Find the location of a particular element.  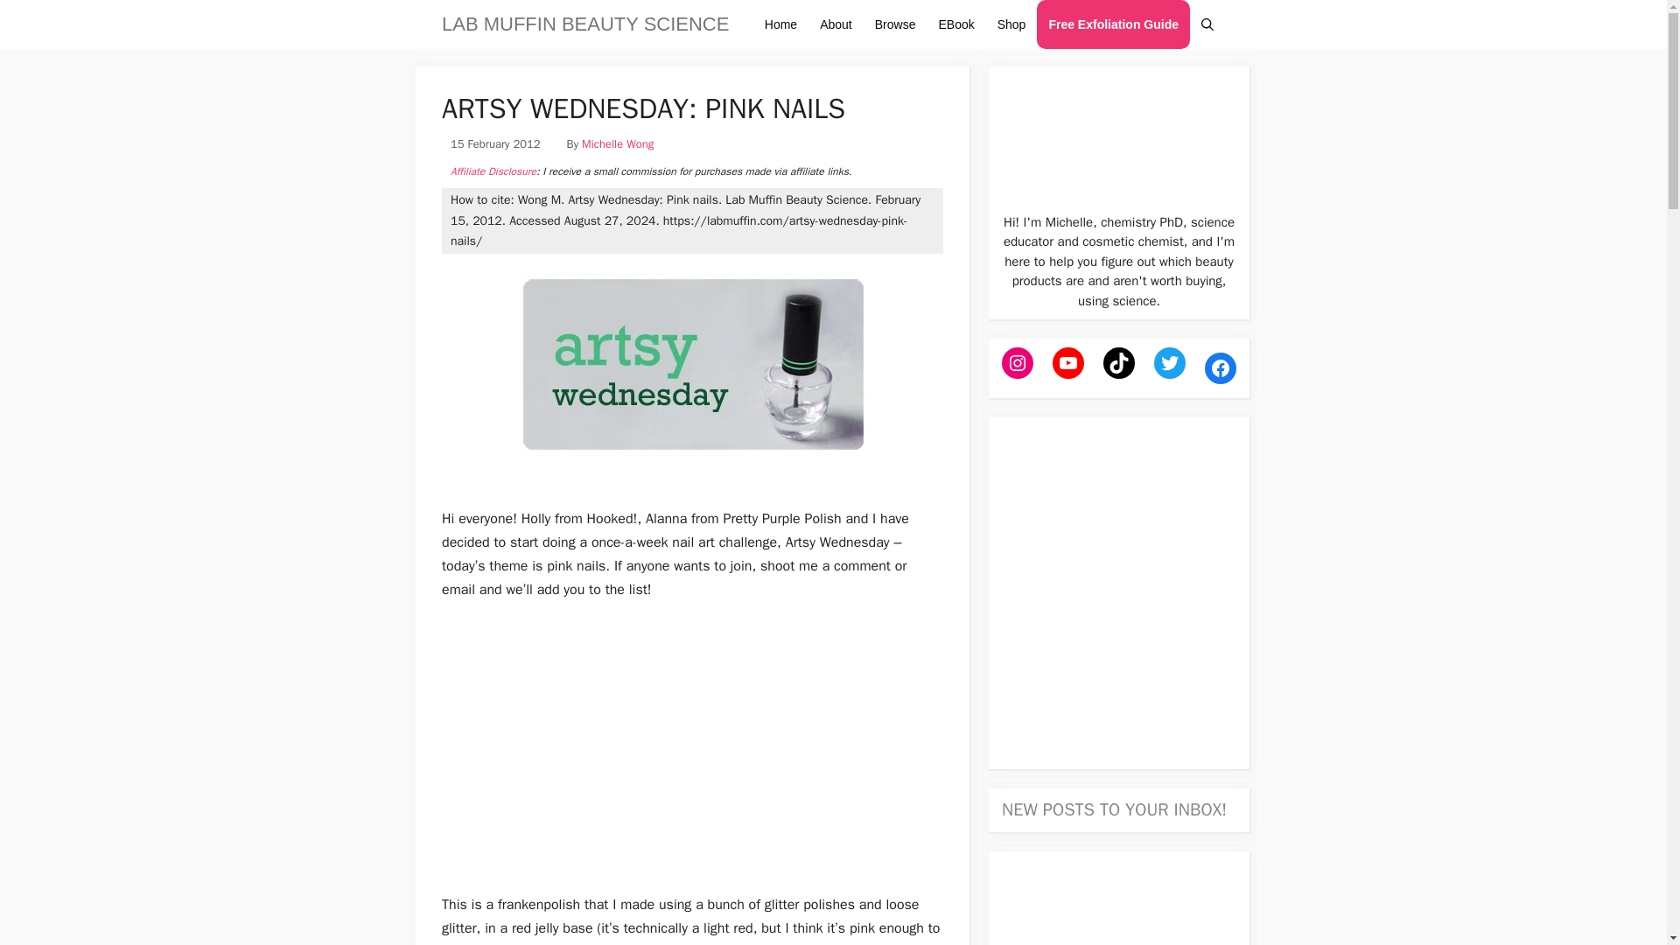

EBook is located at coordinates (955, 24).